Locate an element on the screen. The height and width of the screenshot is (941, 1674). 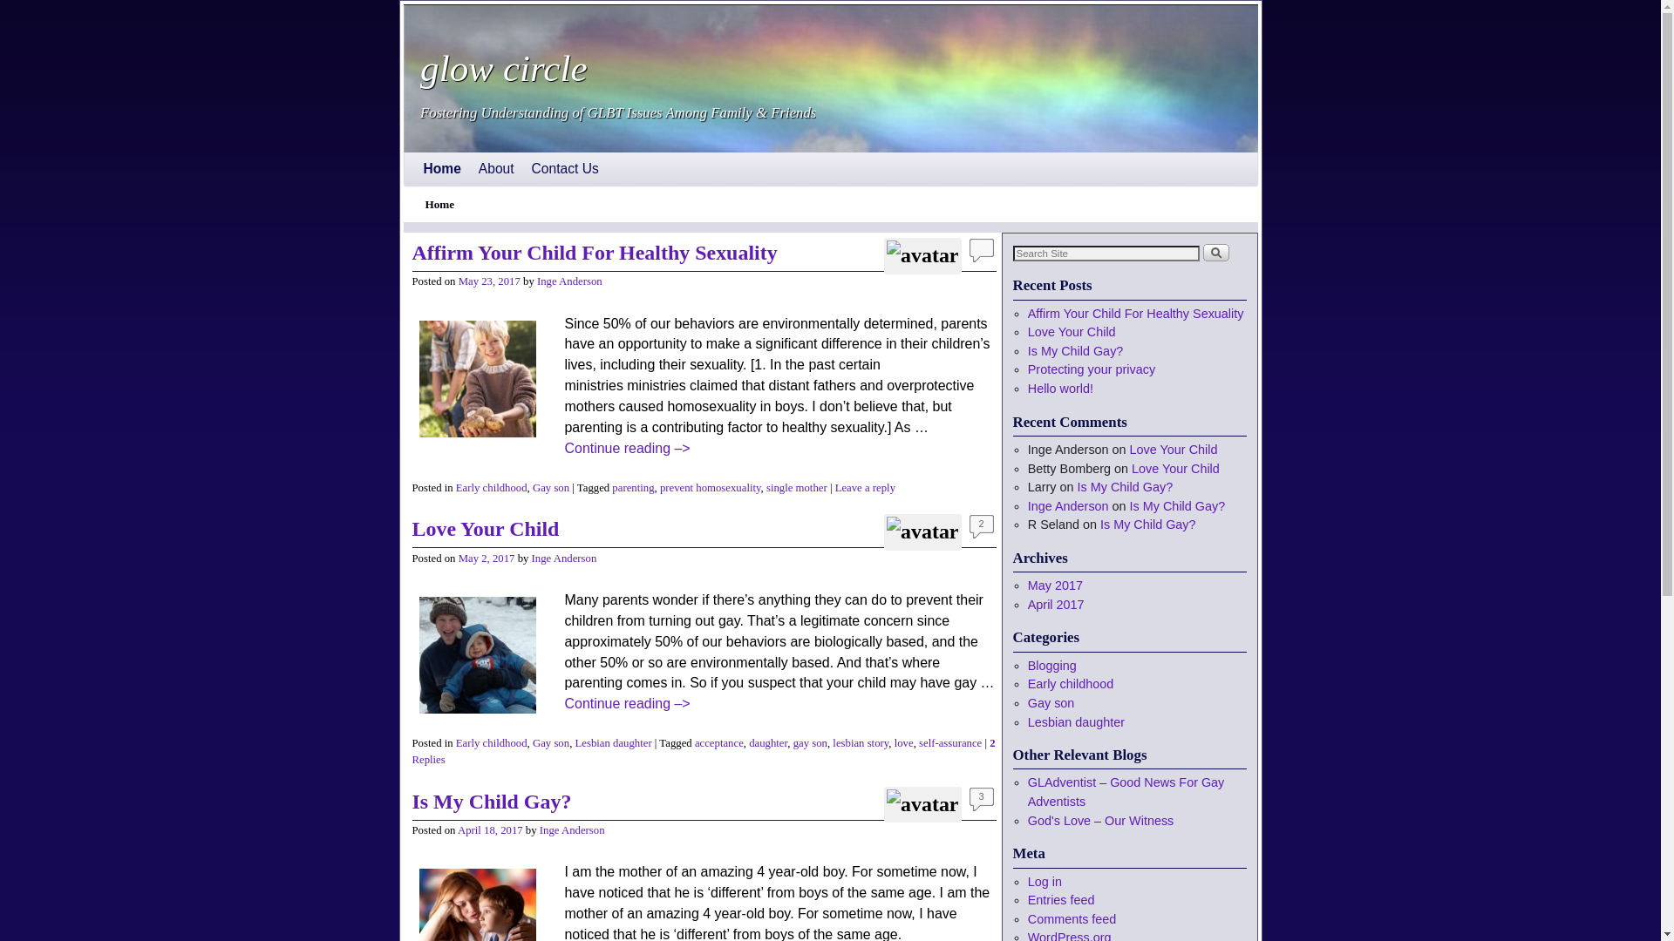
May 23, 2017 is located at coordinates (490, 281).